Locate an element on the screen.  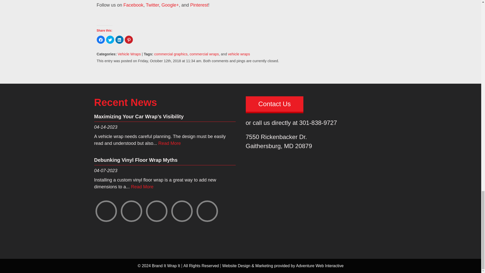
vehicle wraps is located at coordinates (239, 54).